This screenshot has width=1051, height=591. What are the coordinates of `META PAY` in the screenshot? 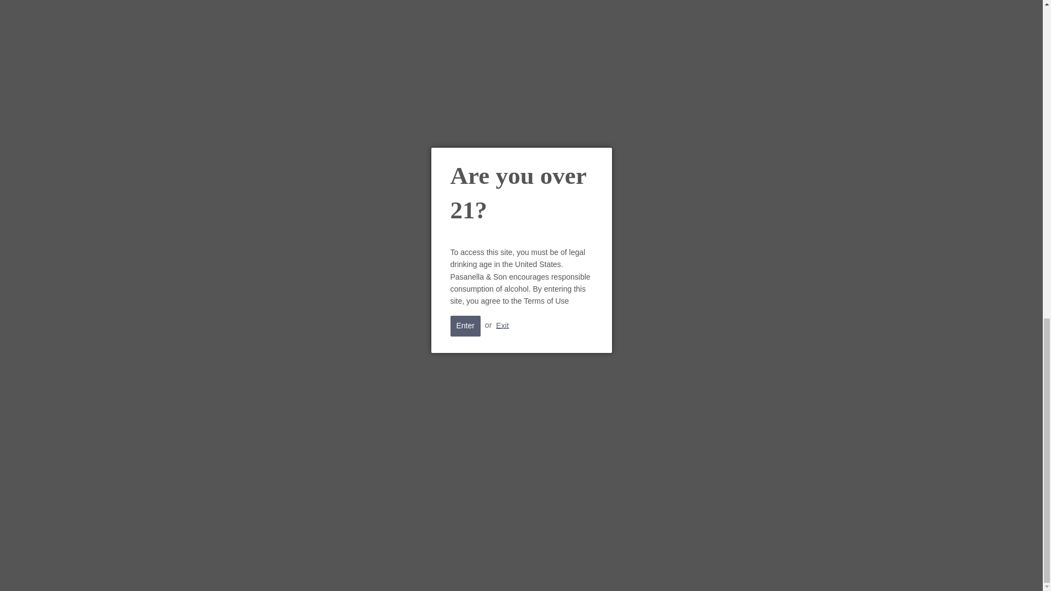 It's located at (490, 565).